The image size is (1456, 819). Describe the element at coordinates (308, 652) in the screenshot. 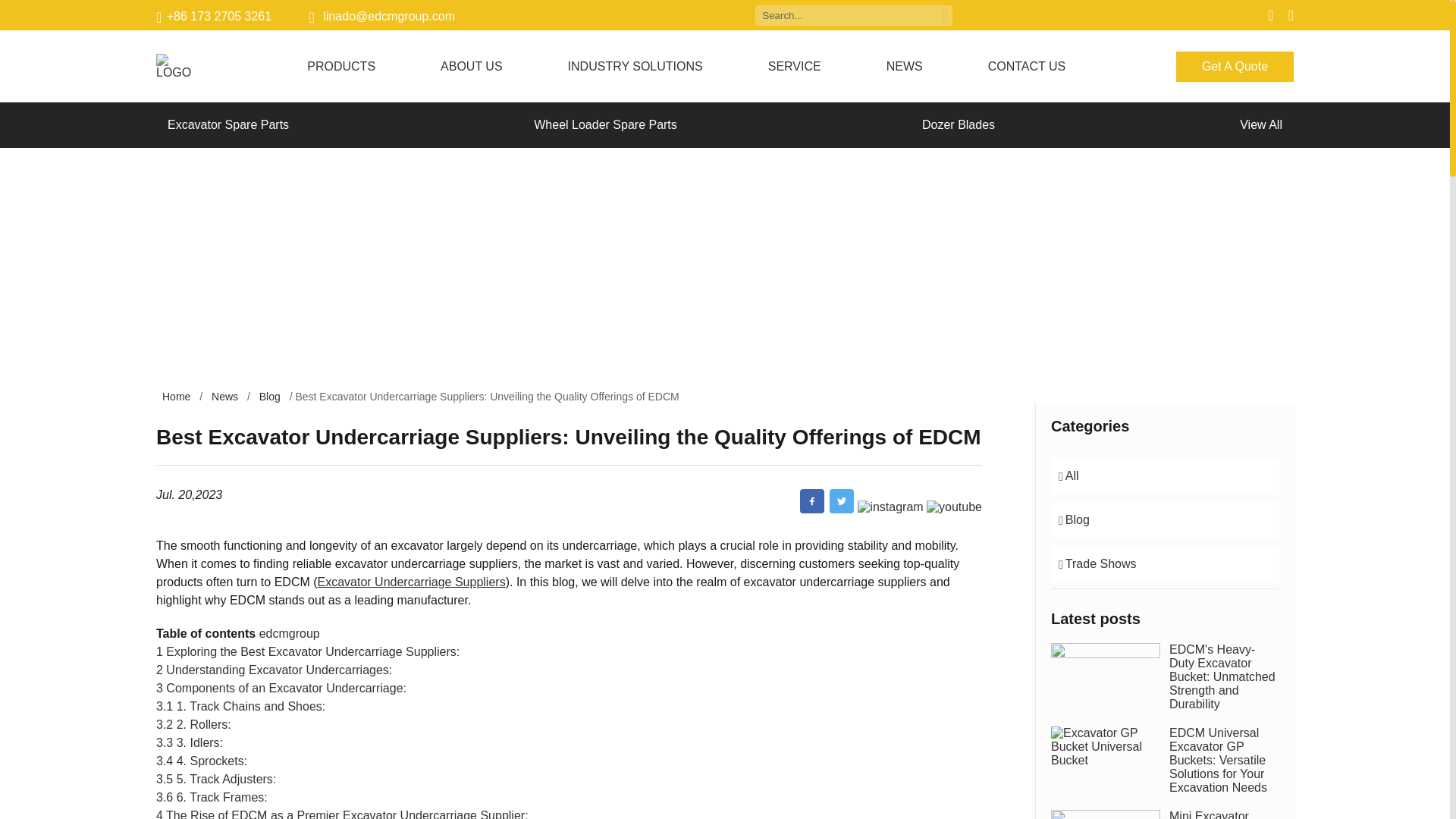

I see `1 Exploring the Best Excavator Undercarriage Suppliers:` at that location.